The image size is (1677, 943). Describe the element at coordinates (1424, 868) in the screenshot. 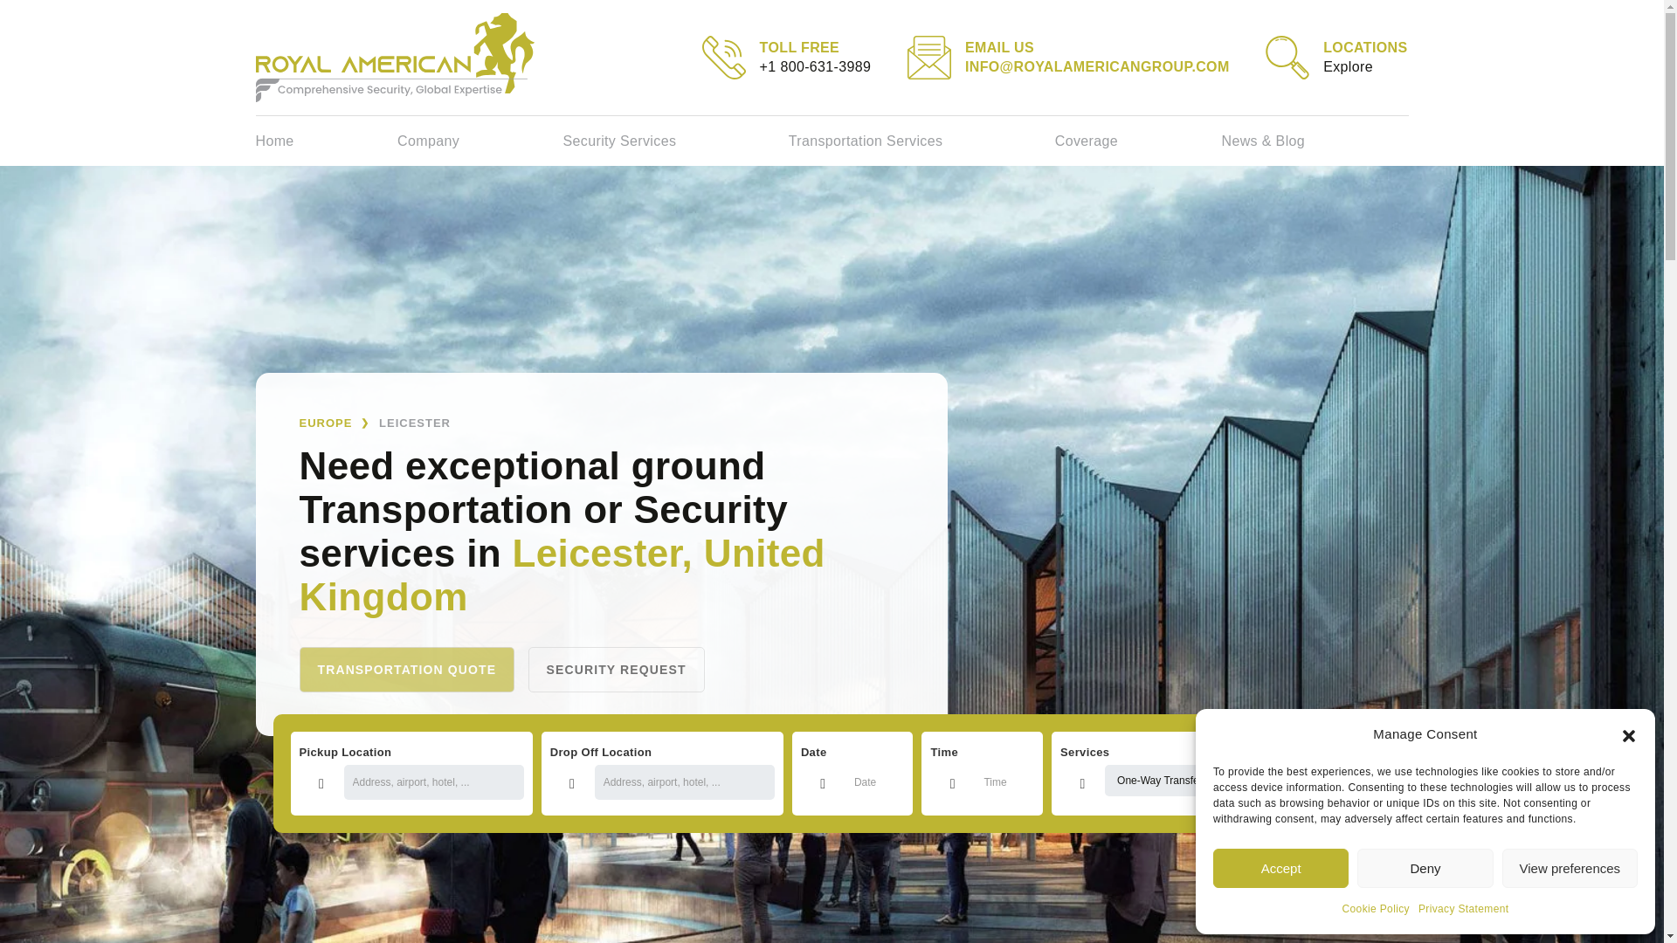

I see `Transportation Services` at that location.